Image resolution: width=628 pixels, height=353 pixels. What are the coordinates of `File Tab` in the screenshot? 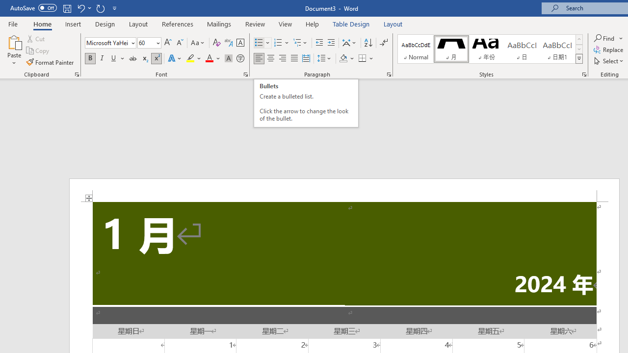 It's located at (13, 24).